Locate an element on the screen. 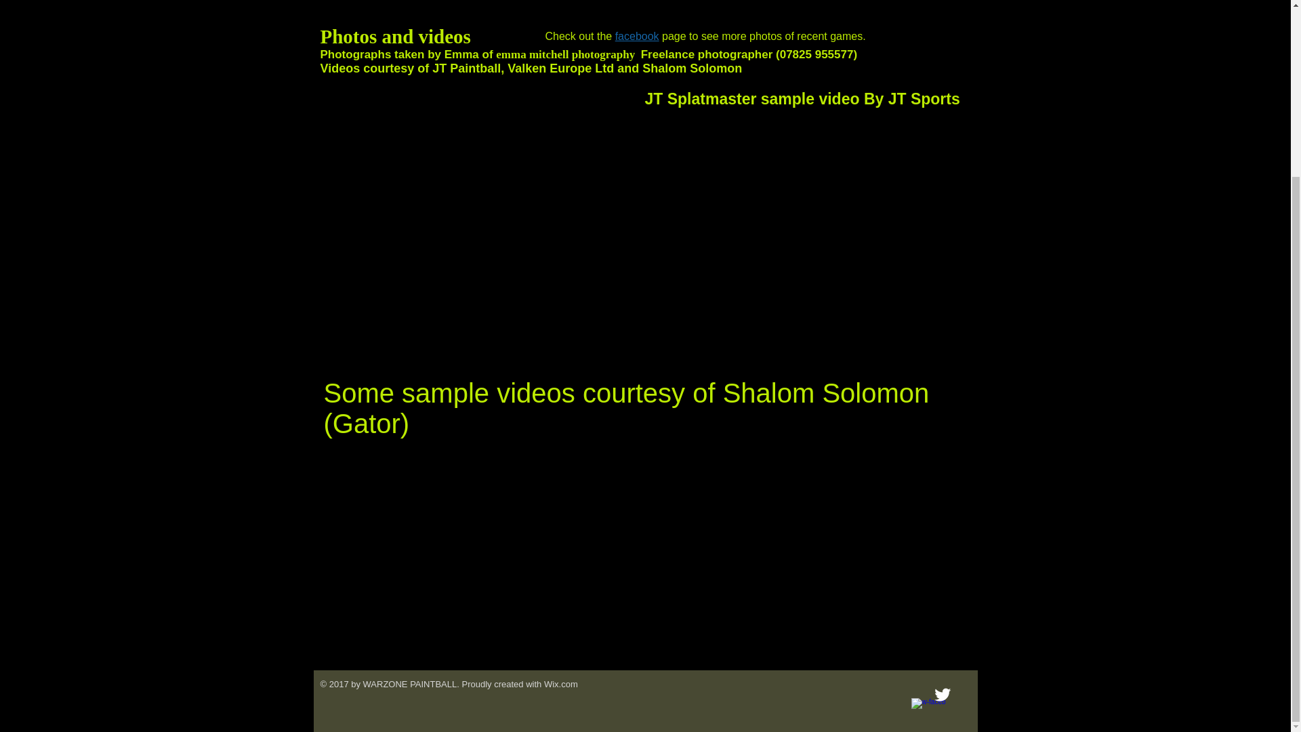 This screenshot has height=732, width=1301. External YouTube is located at coordinates (477, 552).